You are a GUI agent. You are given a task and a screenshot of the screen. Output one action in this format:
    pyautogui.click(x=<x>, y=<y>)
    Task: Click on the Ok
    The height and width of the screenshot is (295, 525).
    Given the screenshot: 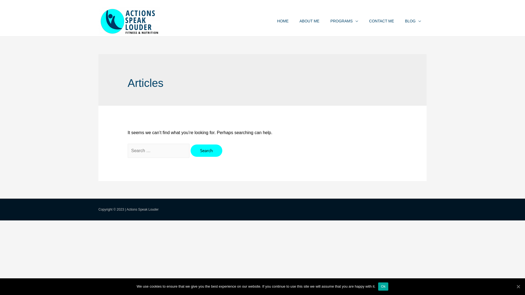 What is the action you would take?
    pyautogui.click(x=383, y=287)
    